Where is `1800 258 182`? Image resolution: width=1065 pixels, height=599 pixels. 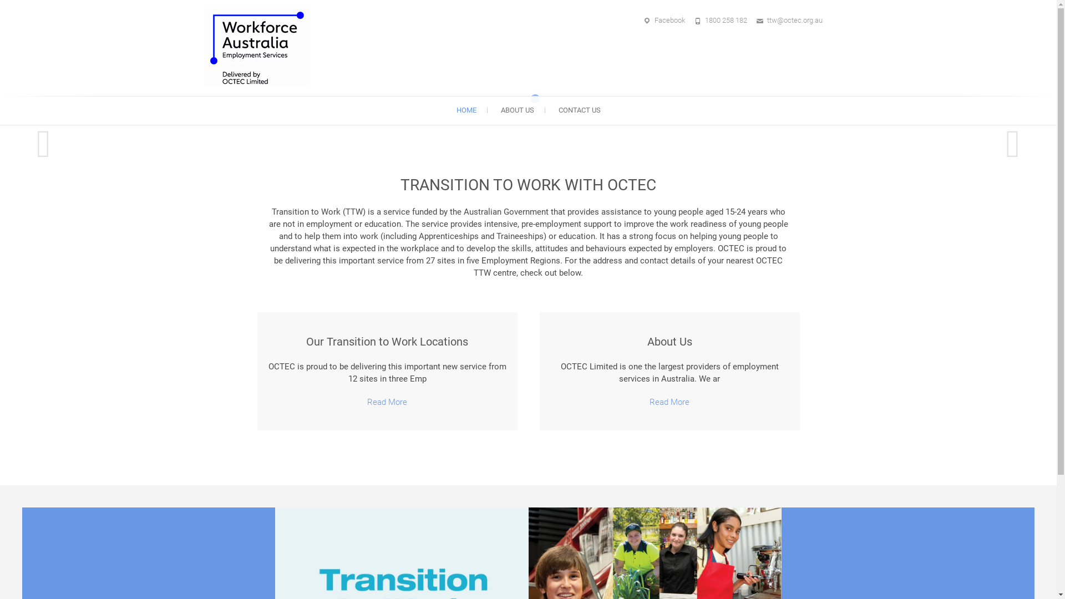 1800 258 182 is located at coordinates (726, 20).